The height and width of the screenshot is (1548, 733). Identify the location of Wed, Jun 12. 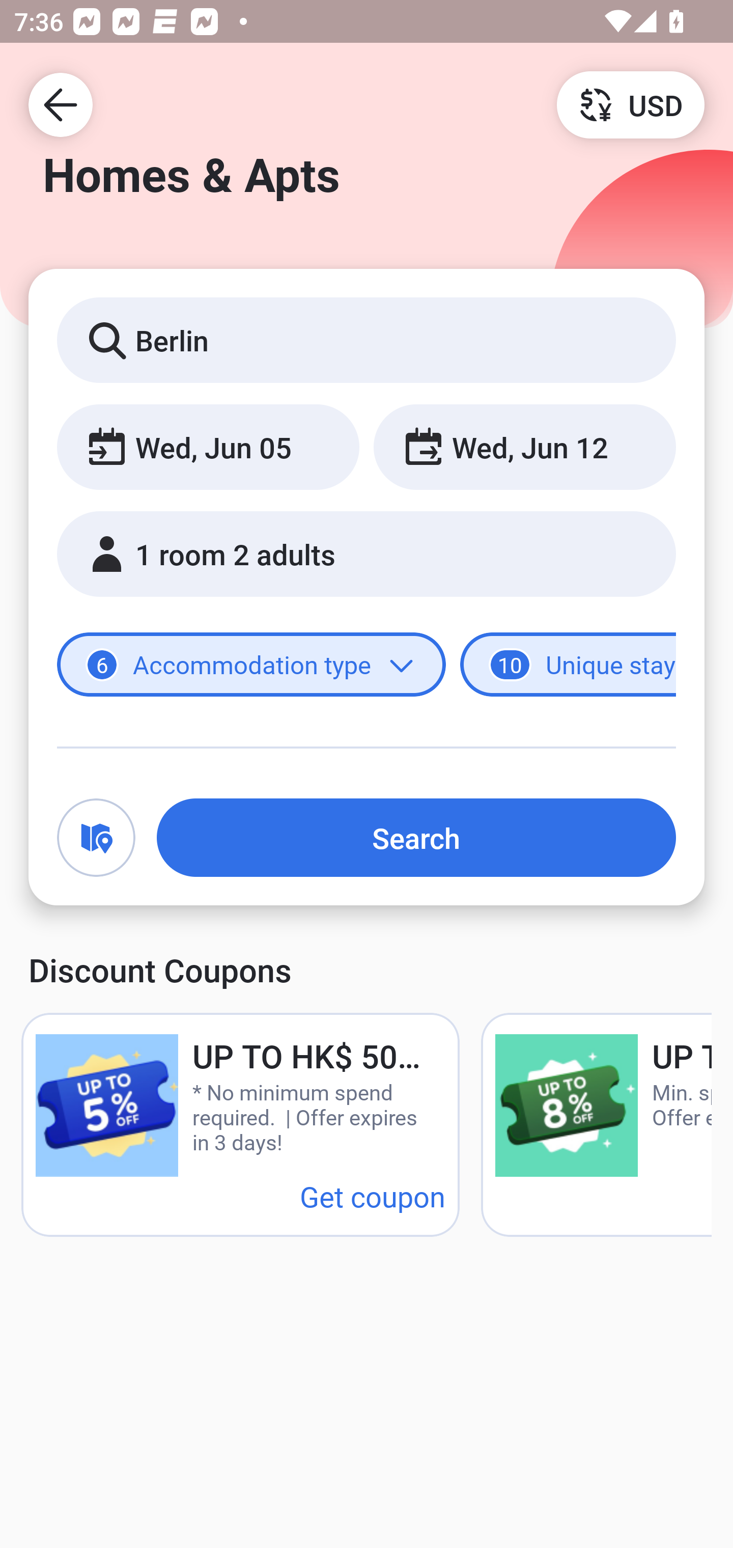
(524, 446).